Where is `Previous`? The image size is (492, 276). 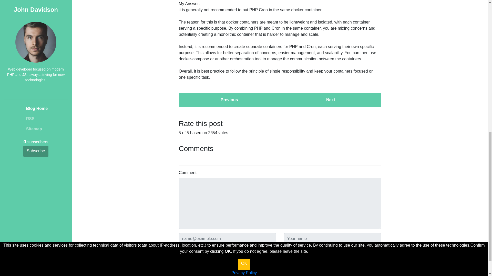
Previous is located at coordinates (230, 100).